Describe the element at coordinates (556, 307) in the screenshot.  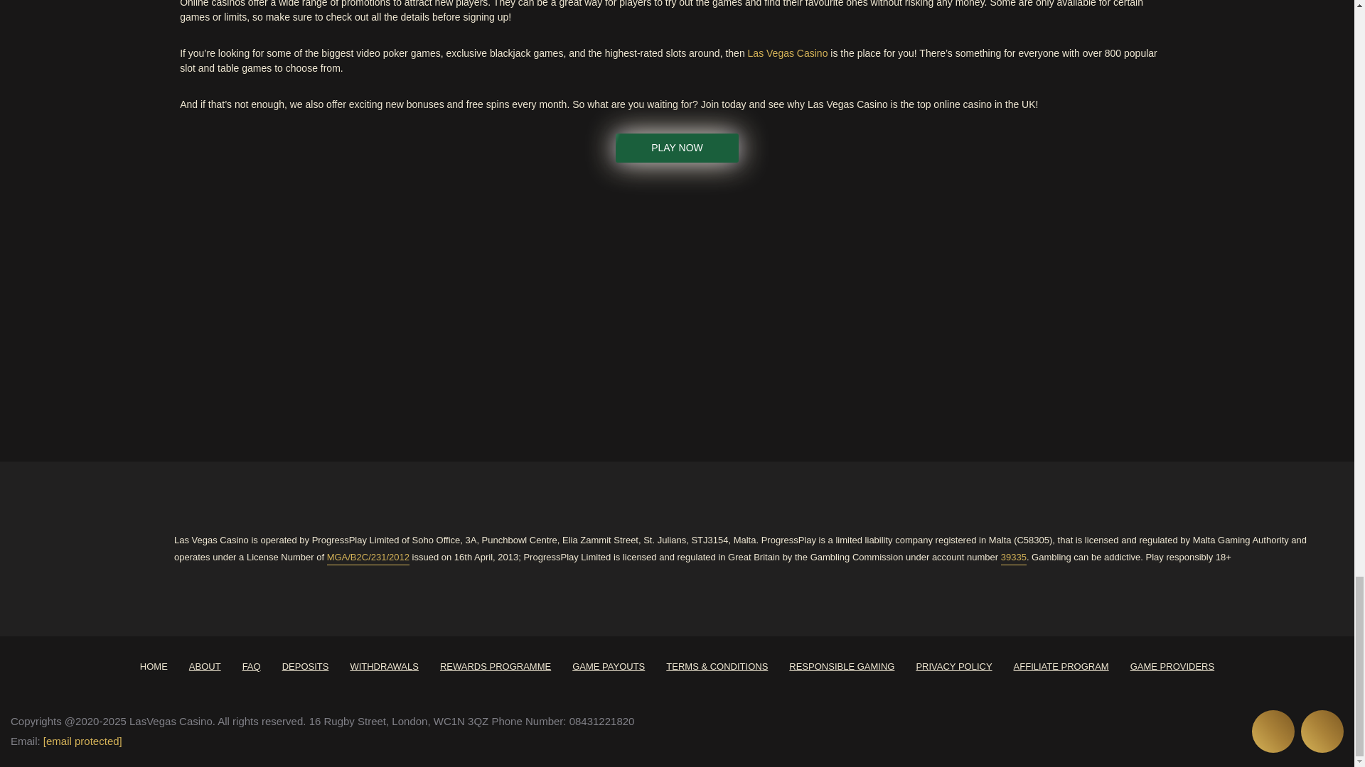
I see `client logos` at that location.